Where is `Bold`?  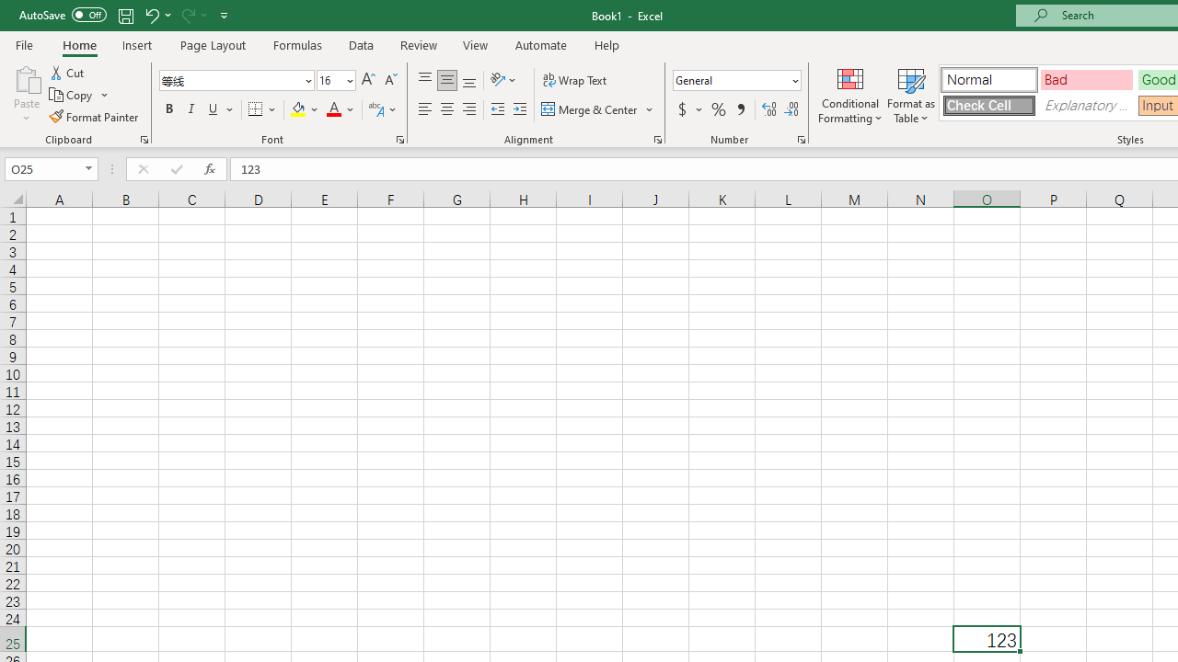 Bold is located at coordinates (168, 110).